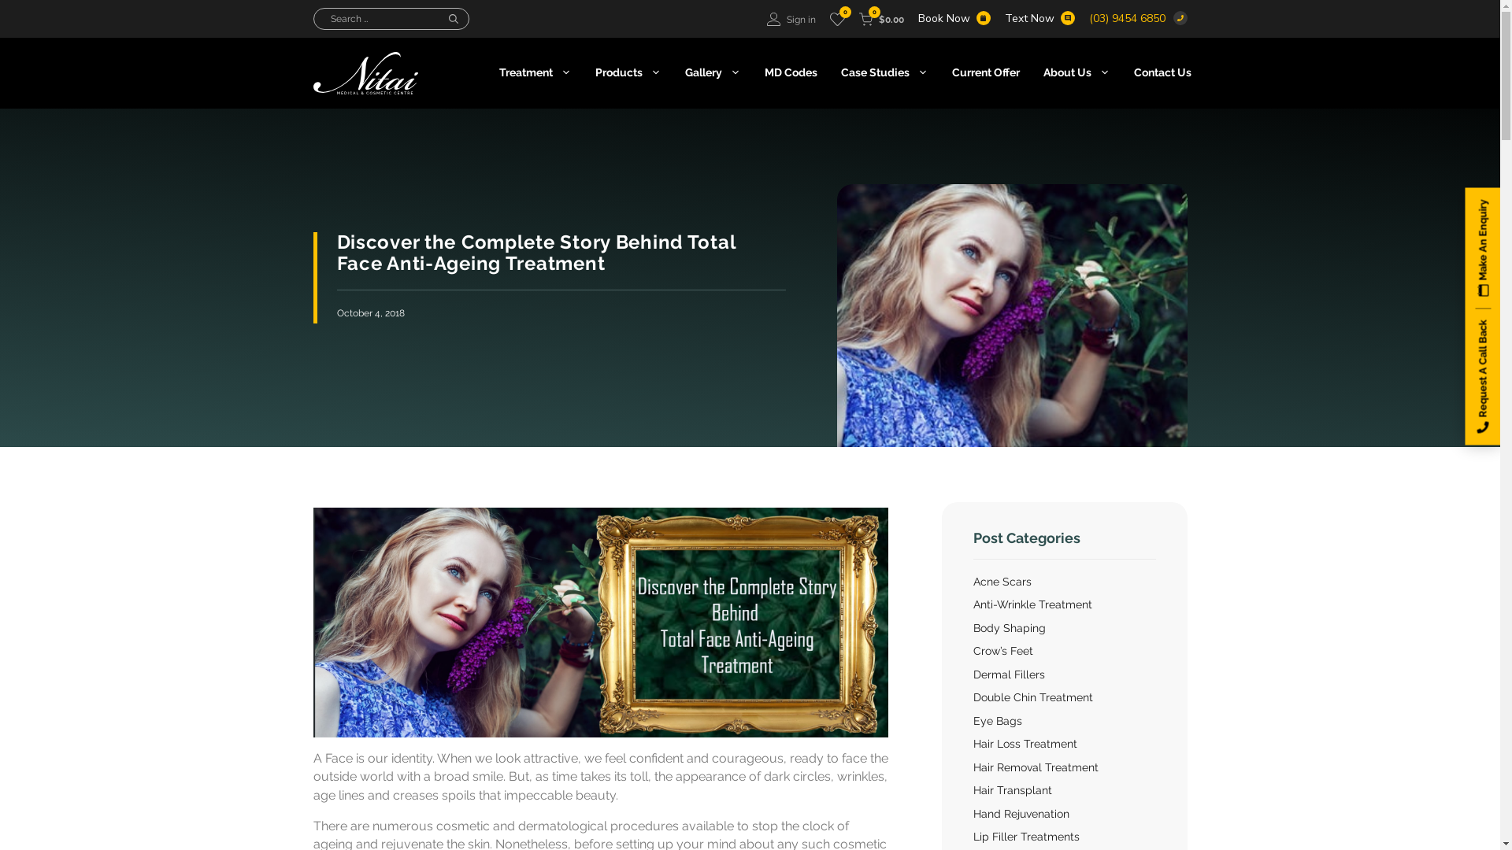  I want to click on Dermal Fillers, so click(1010, 674).